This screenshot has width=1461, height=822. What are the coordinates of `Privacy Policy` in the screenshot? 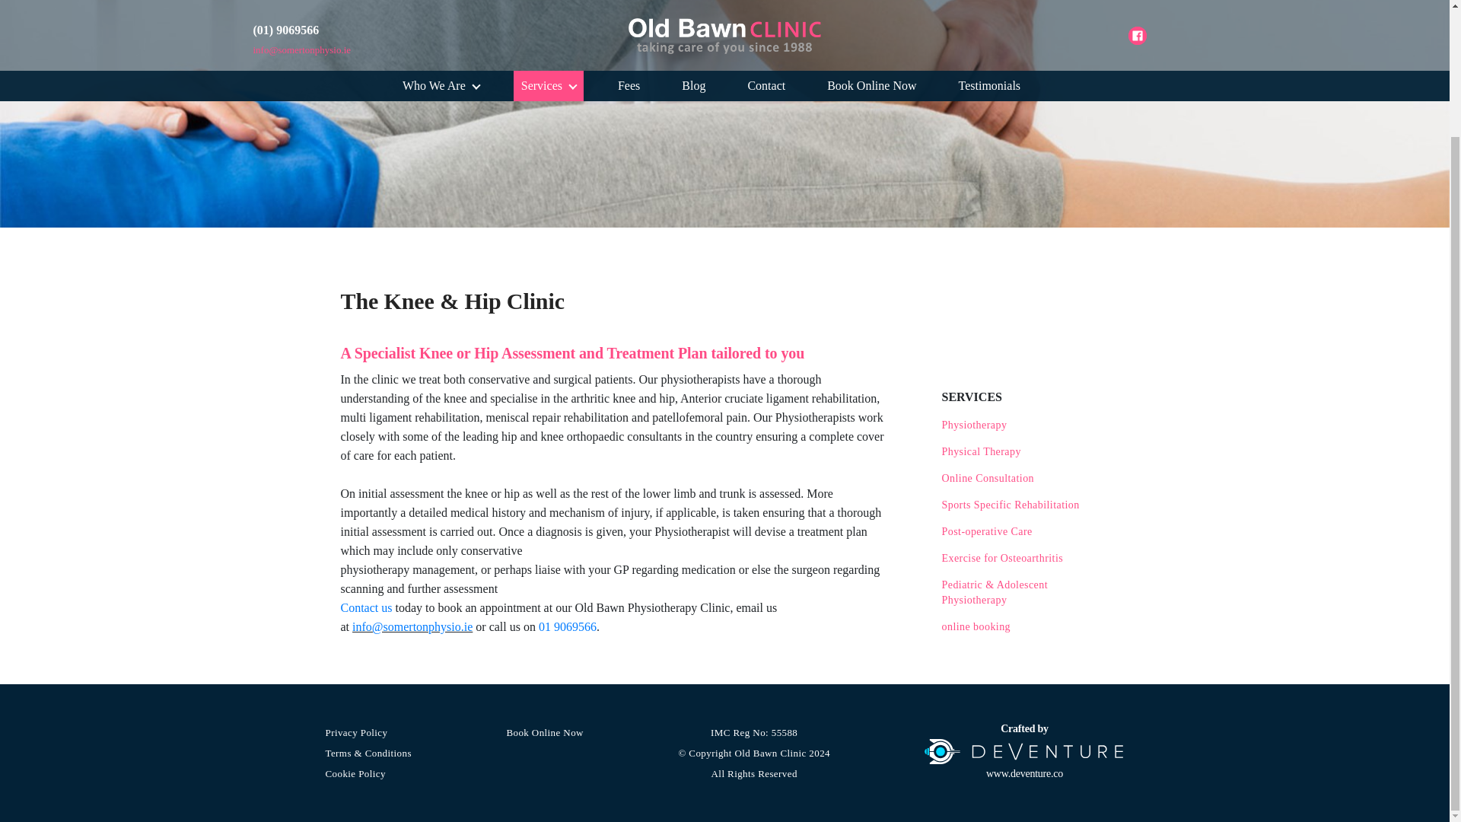 It's located at (368, 732).